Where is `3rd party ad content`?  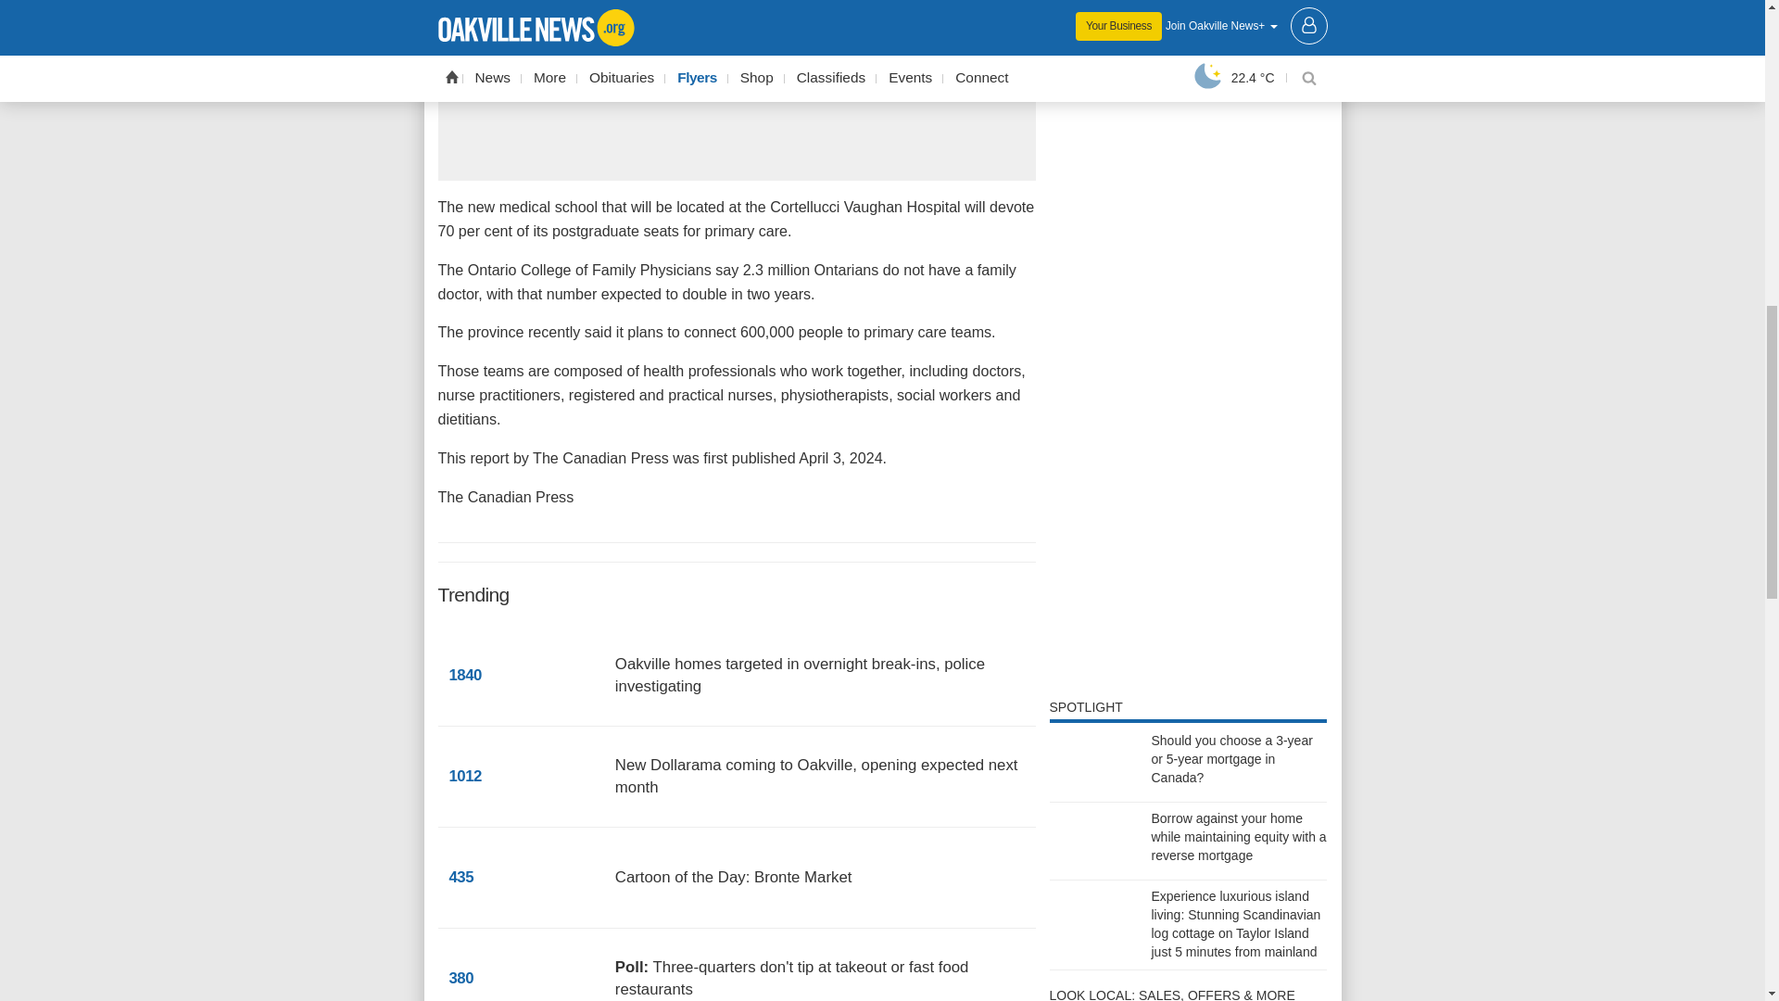
3rd party ad content is located at coordinates (1188, 26).